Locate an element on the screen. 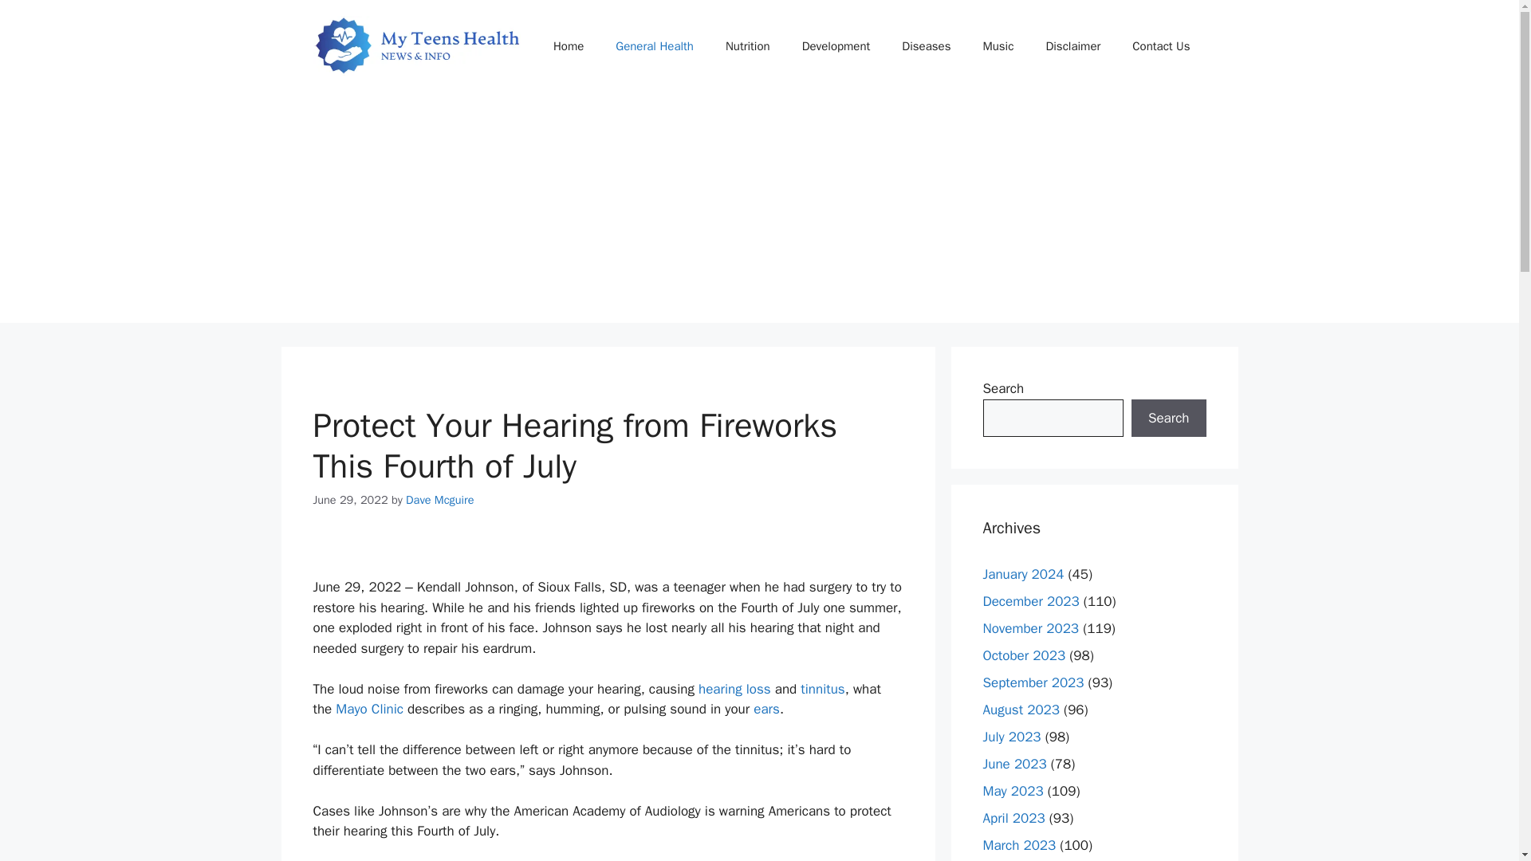 This screenshot has width=1531, height=861. Disclaimer is located at coordinates (1072, 46).